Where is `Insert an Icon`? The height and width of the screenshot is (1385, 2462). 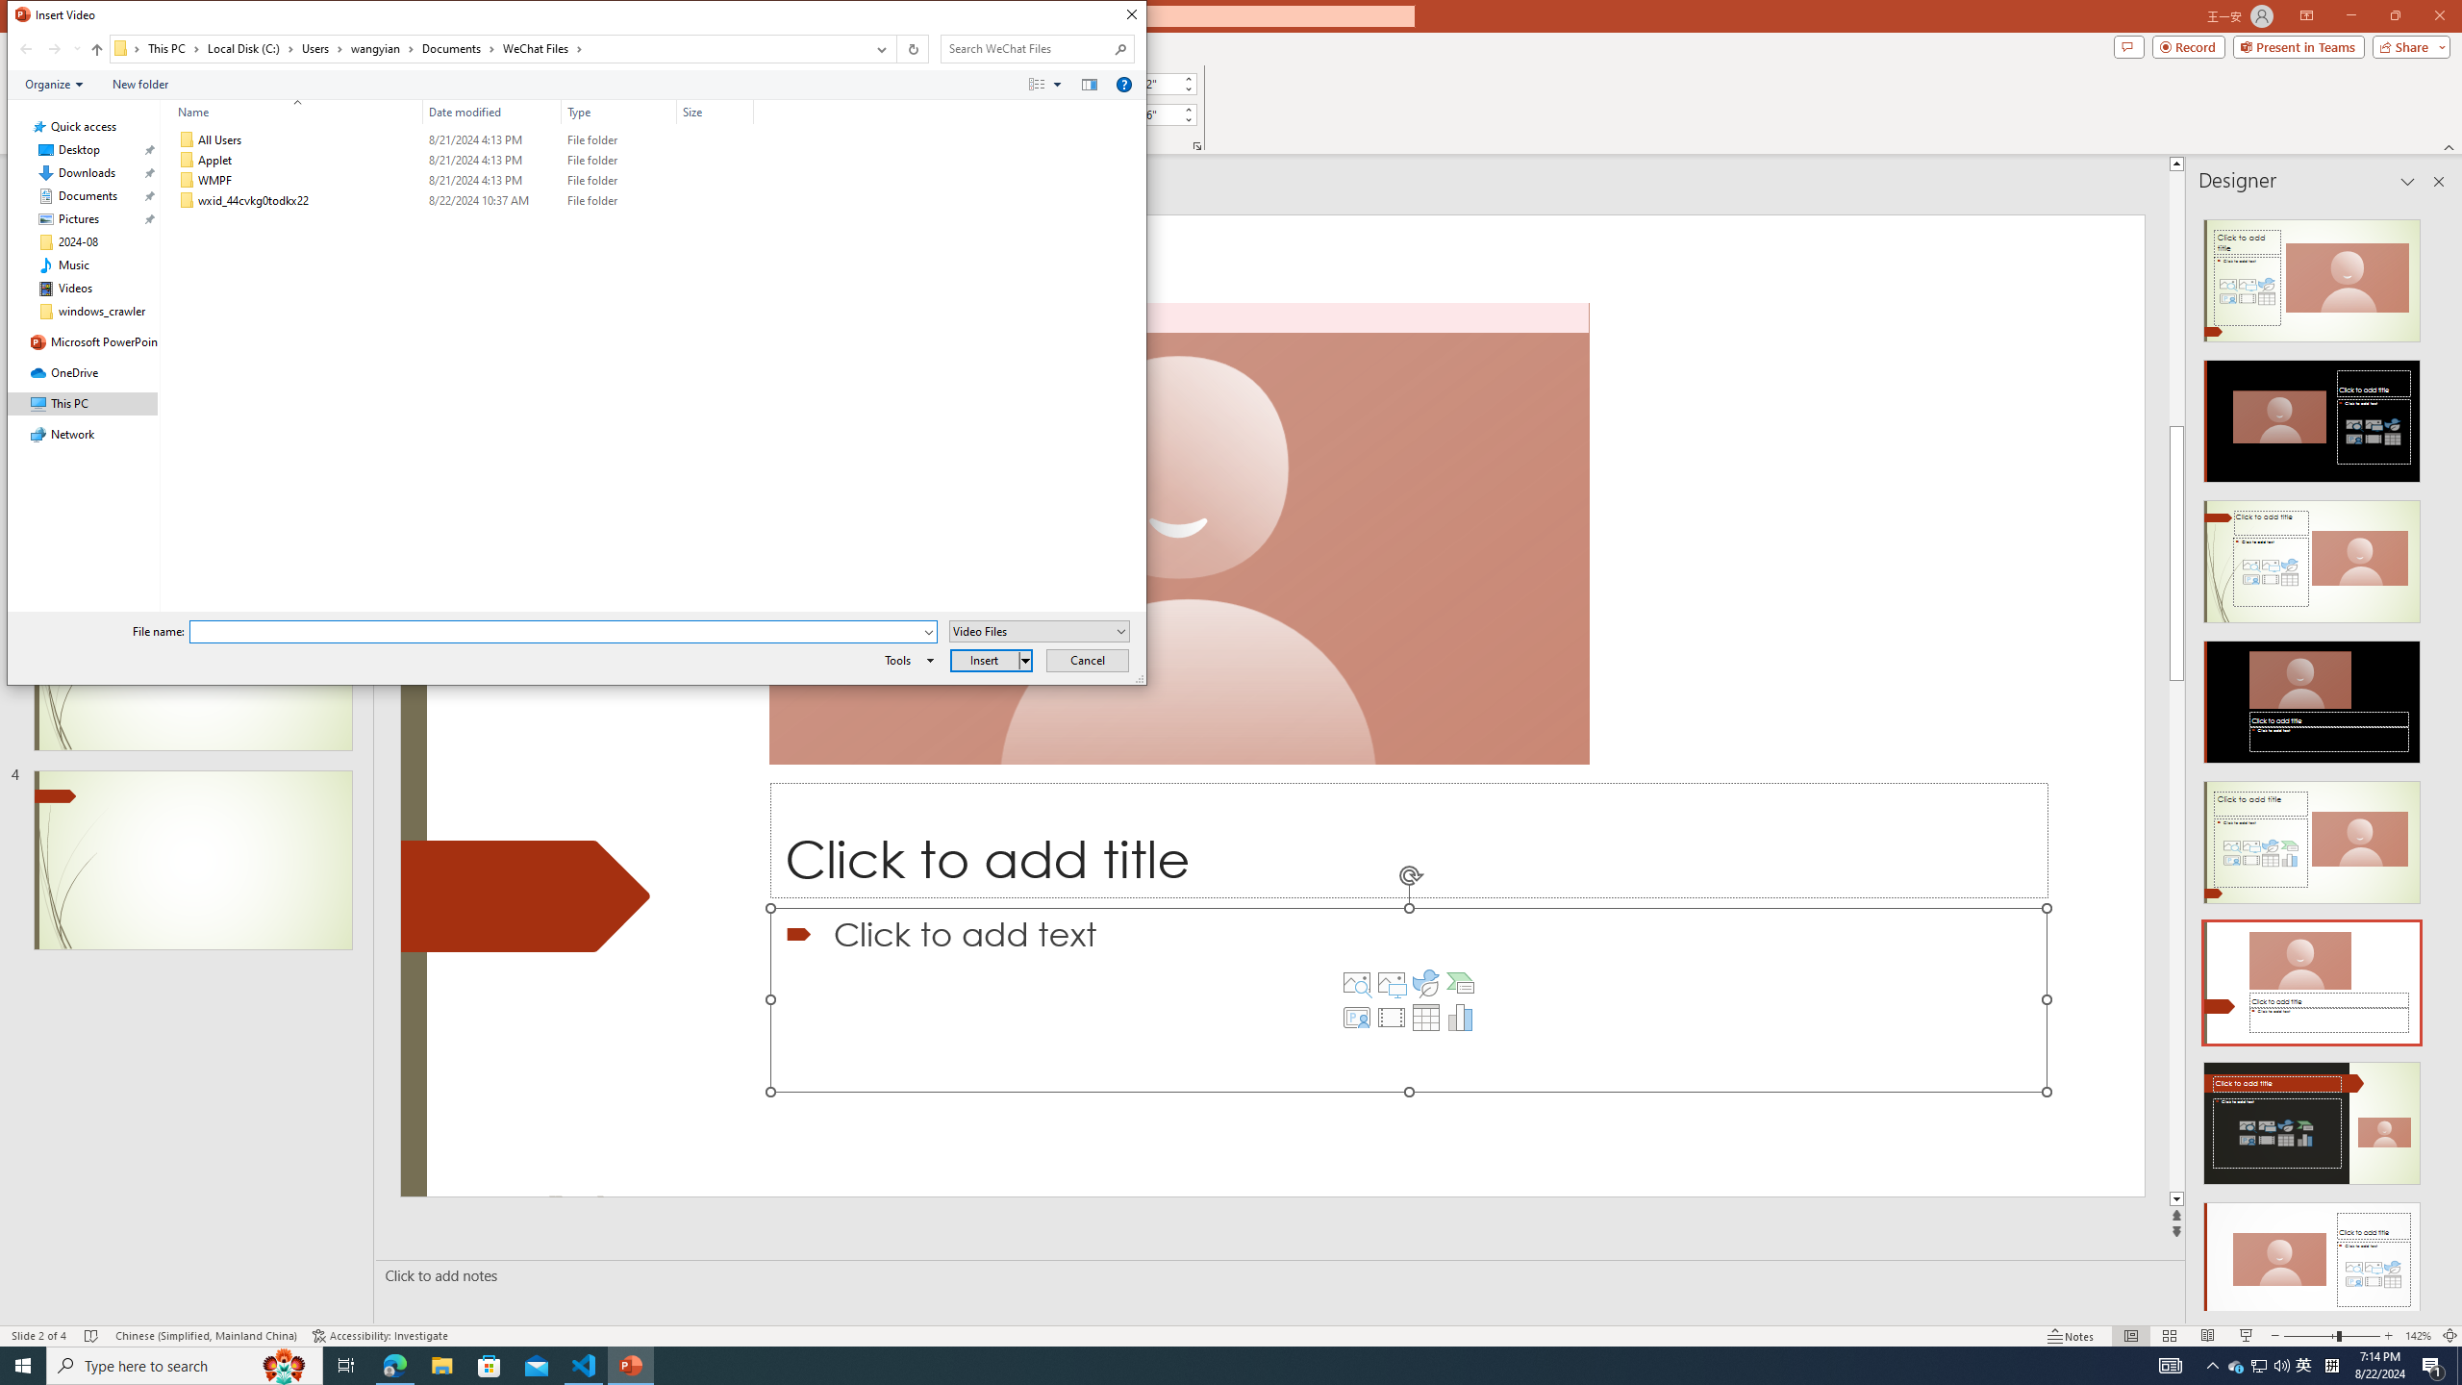 Insert an Icon is located at coordinates (1426, 983).